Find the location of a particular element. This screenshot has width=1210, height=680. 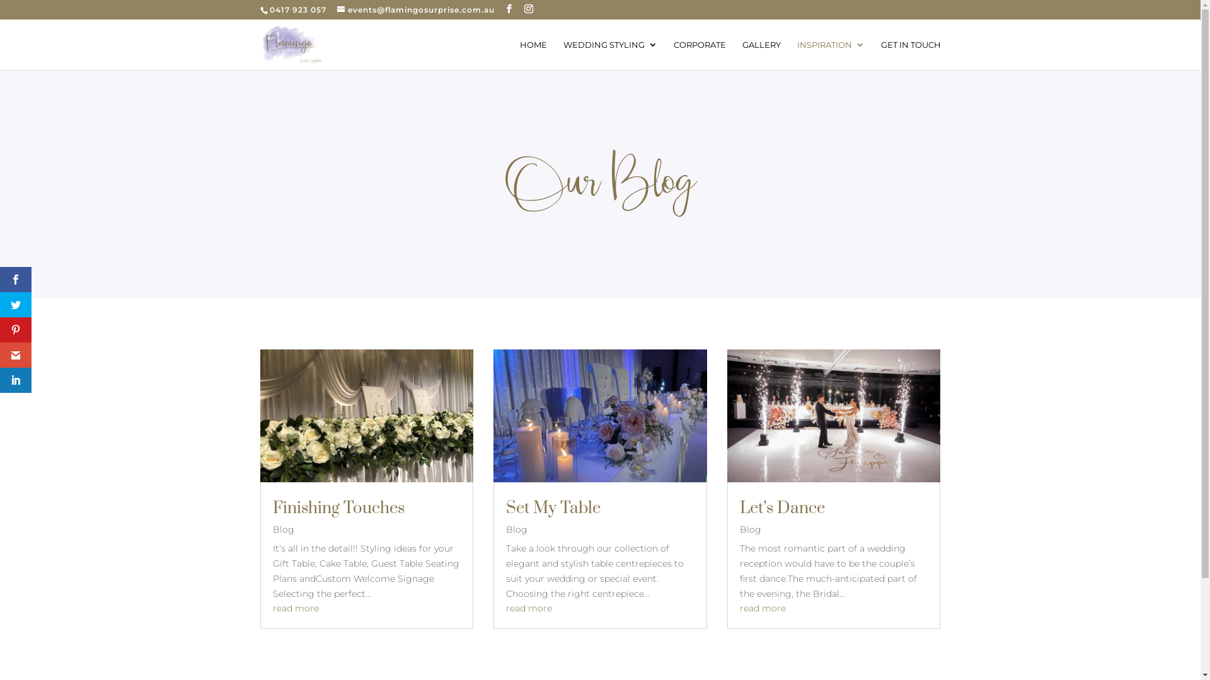

Blog is located at coordinates (517, 530).